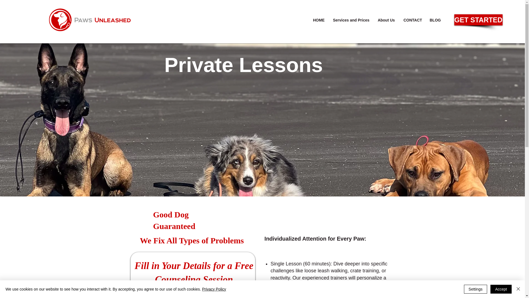 The image size is (529, 298). I want to click on rgbp.png, so click(199, 10).